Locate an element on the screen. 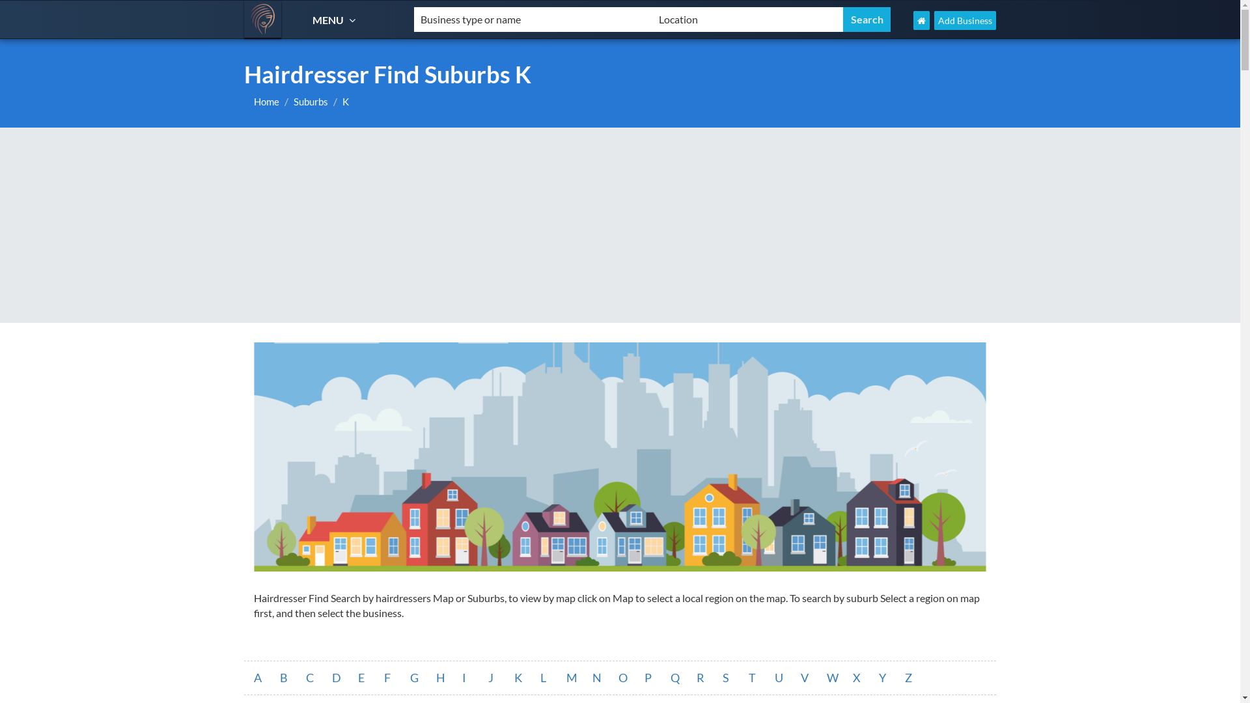  B is located at coordinates (293, 678).